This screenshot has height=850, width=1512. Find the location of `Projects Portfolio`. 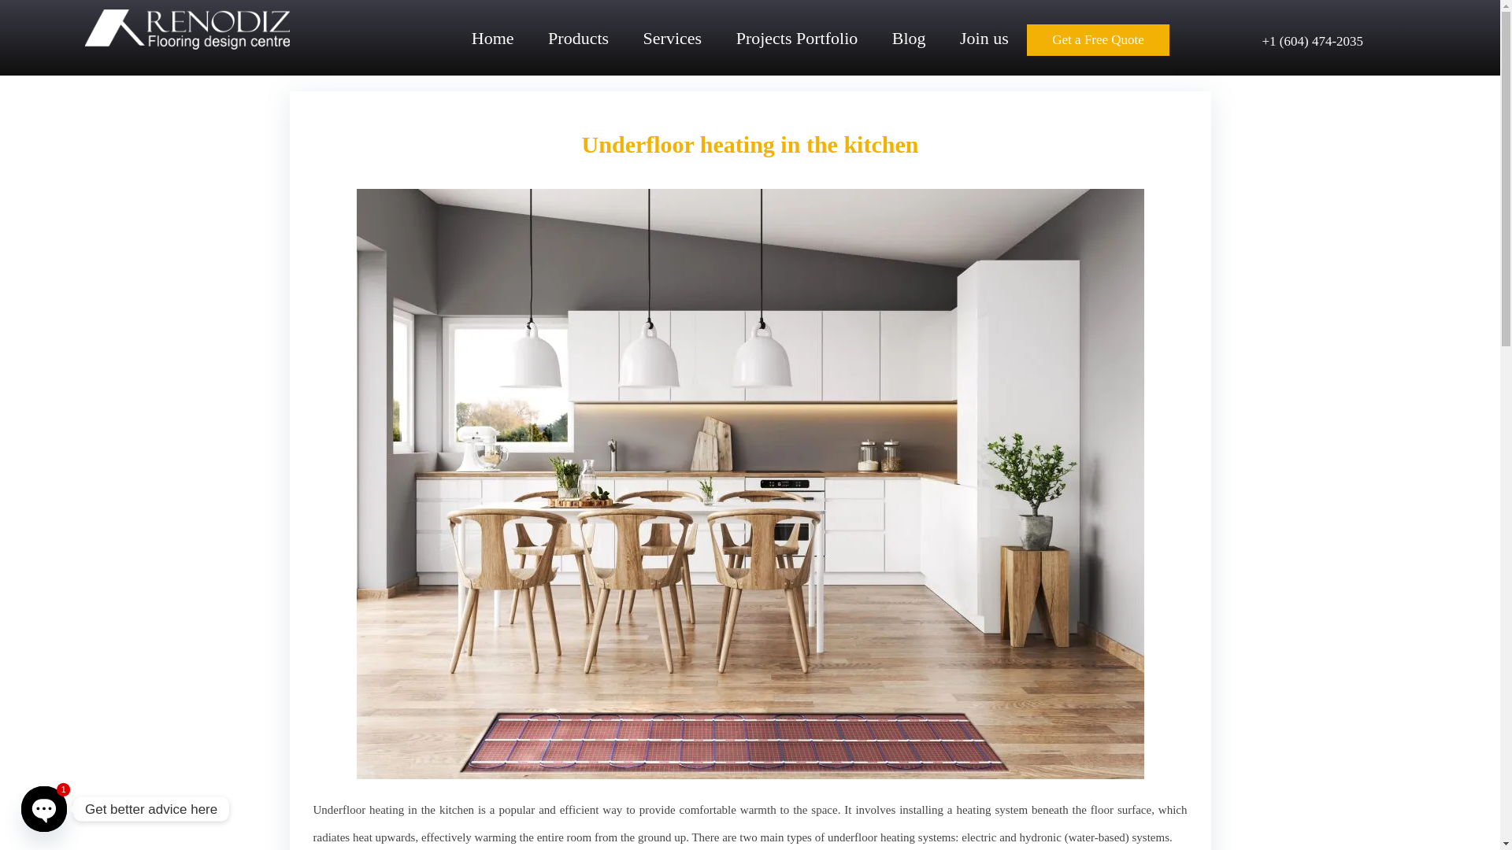

Projects Portfolio is located at coordinates (797, 46).